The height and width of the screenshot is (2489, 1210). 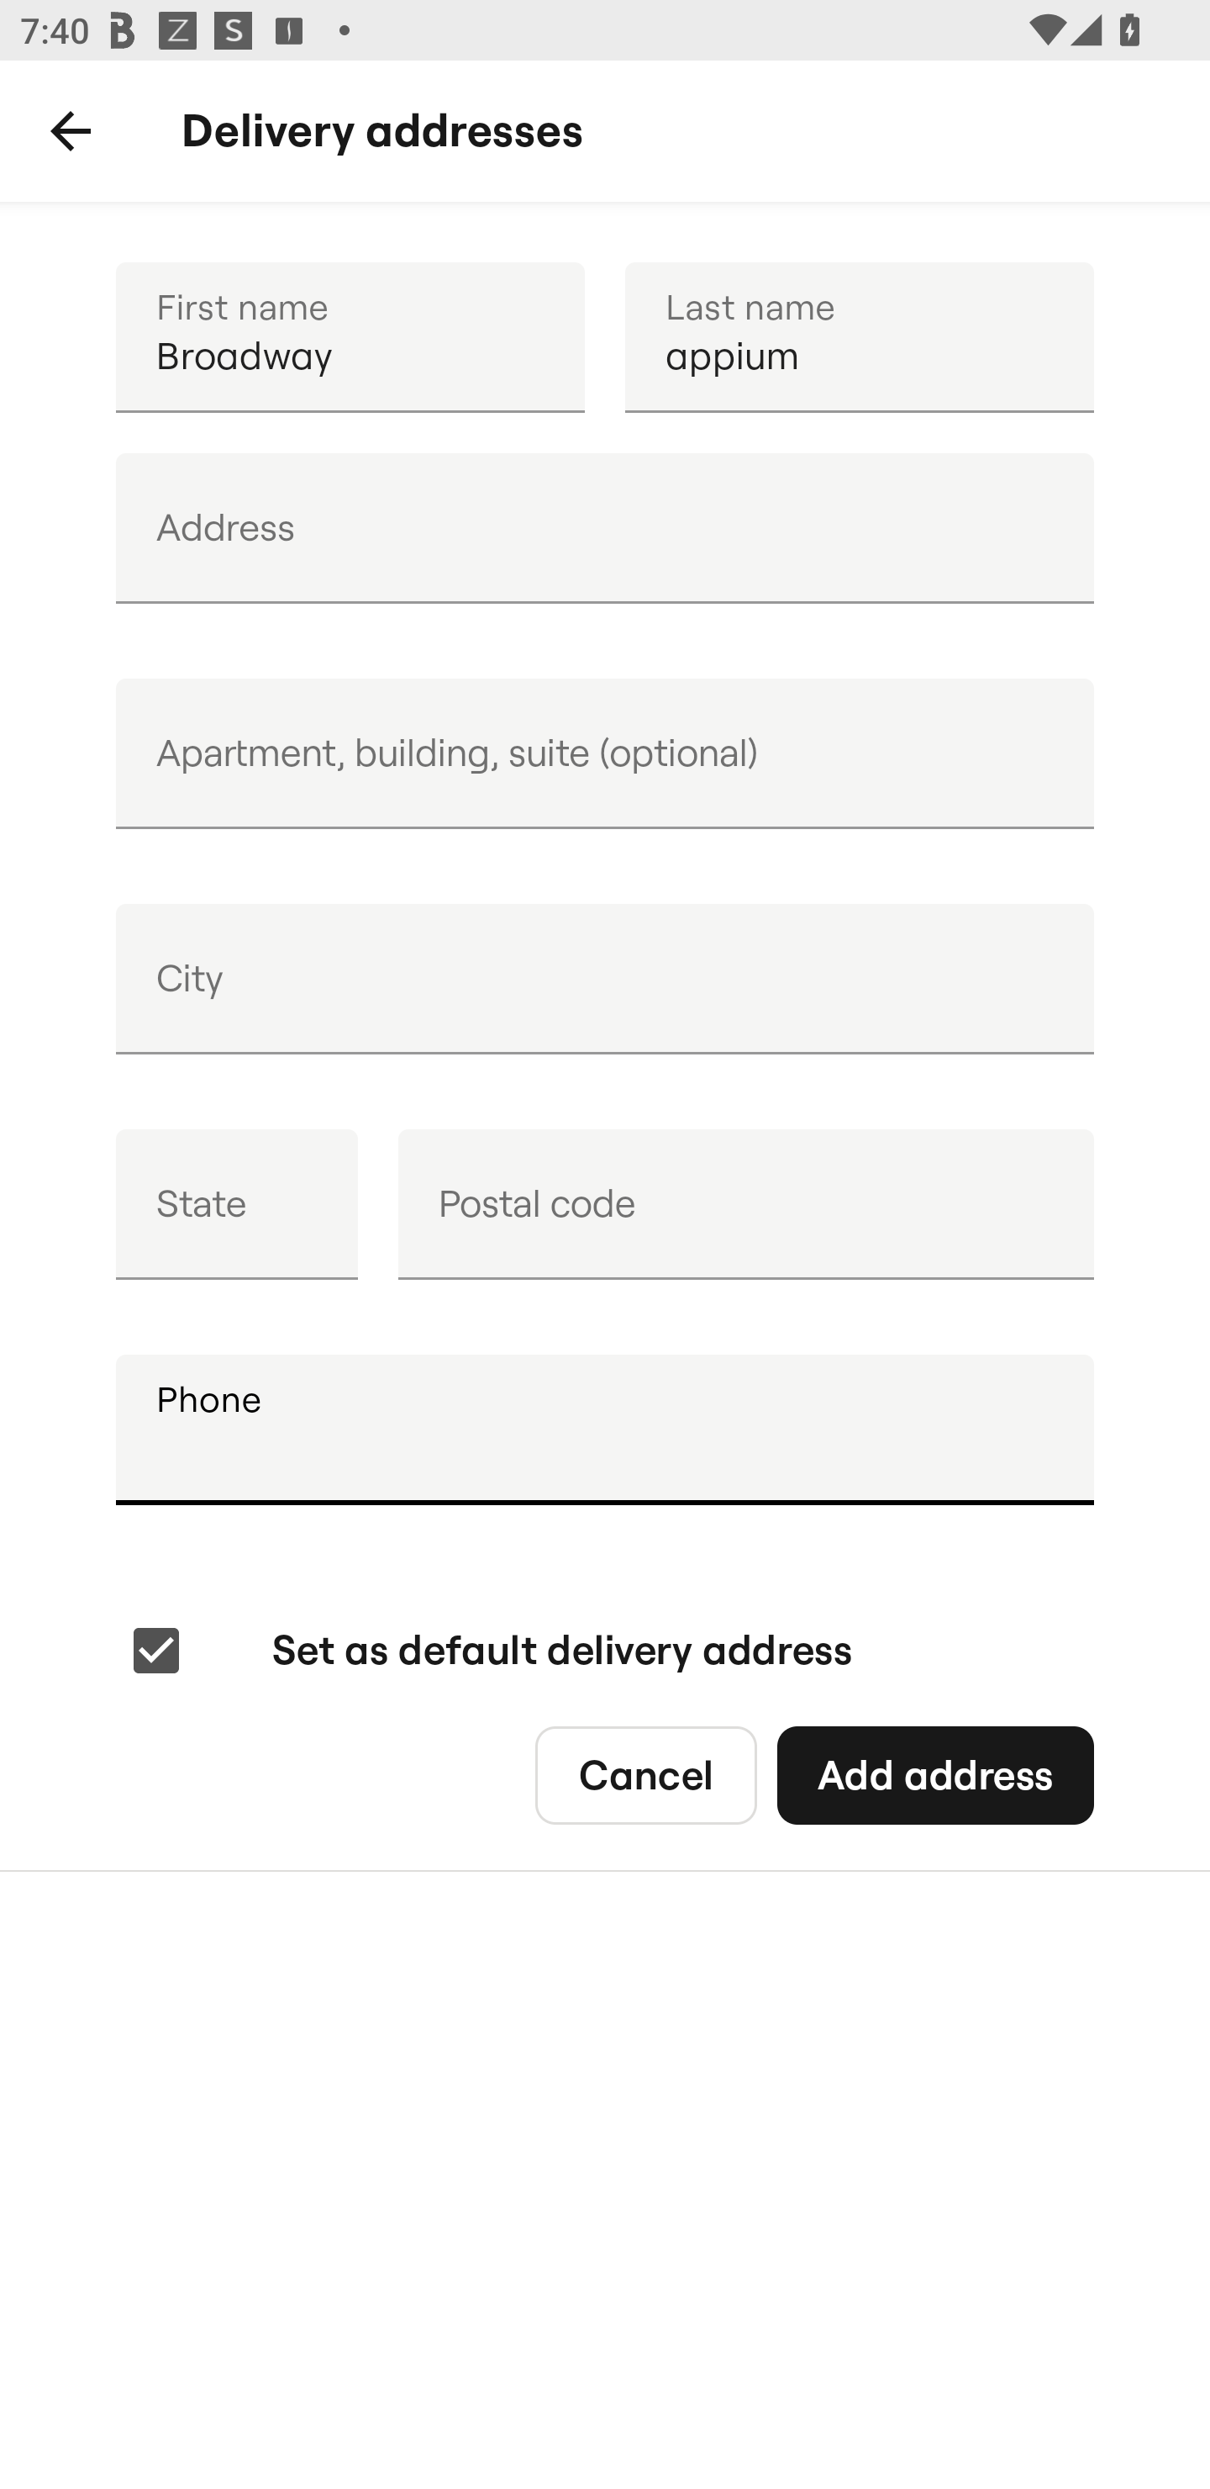 What do you see at coordinates (71, 131) in the screenshot?
I see `Back` at bounding box center [71, 131].